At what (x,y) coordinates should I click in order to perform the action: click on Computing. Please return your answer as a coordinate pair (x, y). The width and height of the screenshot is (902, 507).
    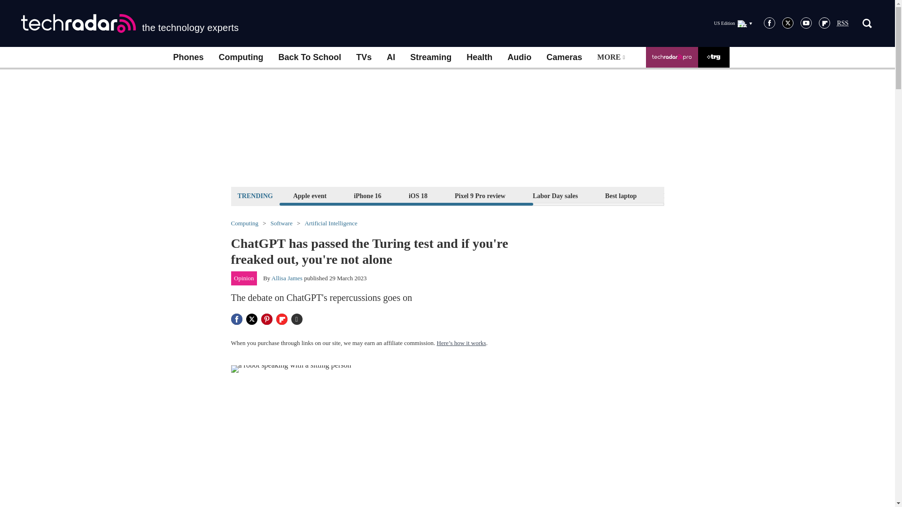
    Looking at the image, I should click on (241, 57).